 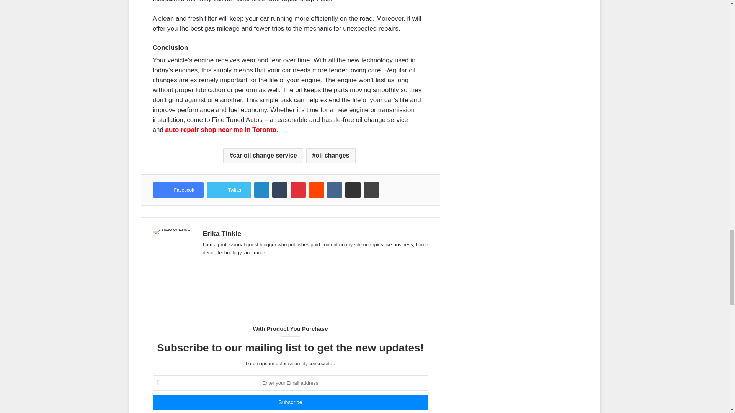 I want to click on car oil change service, so click(x=263, y=155).